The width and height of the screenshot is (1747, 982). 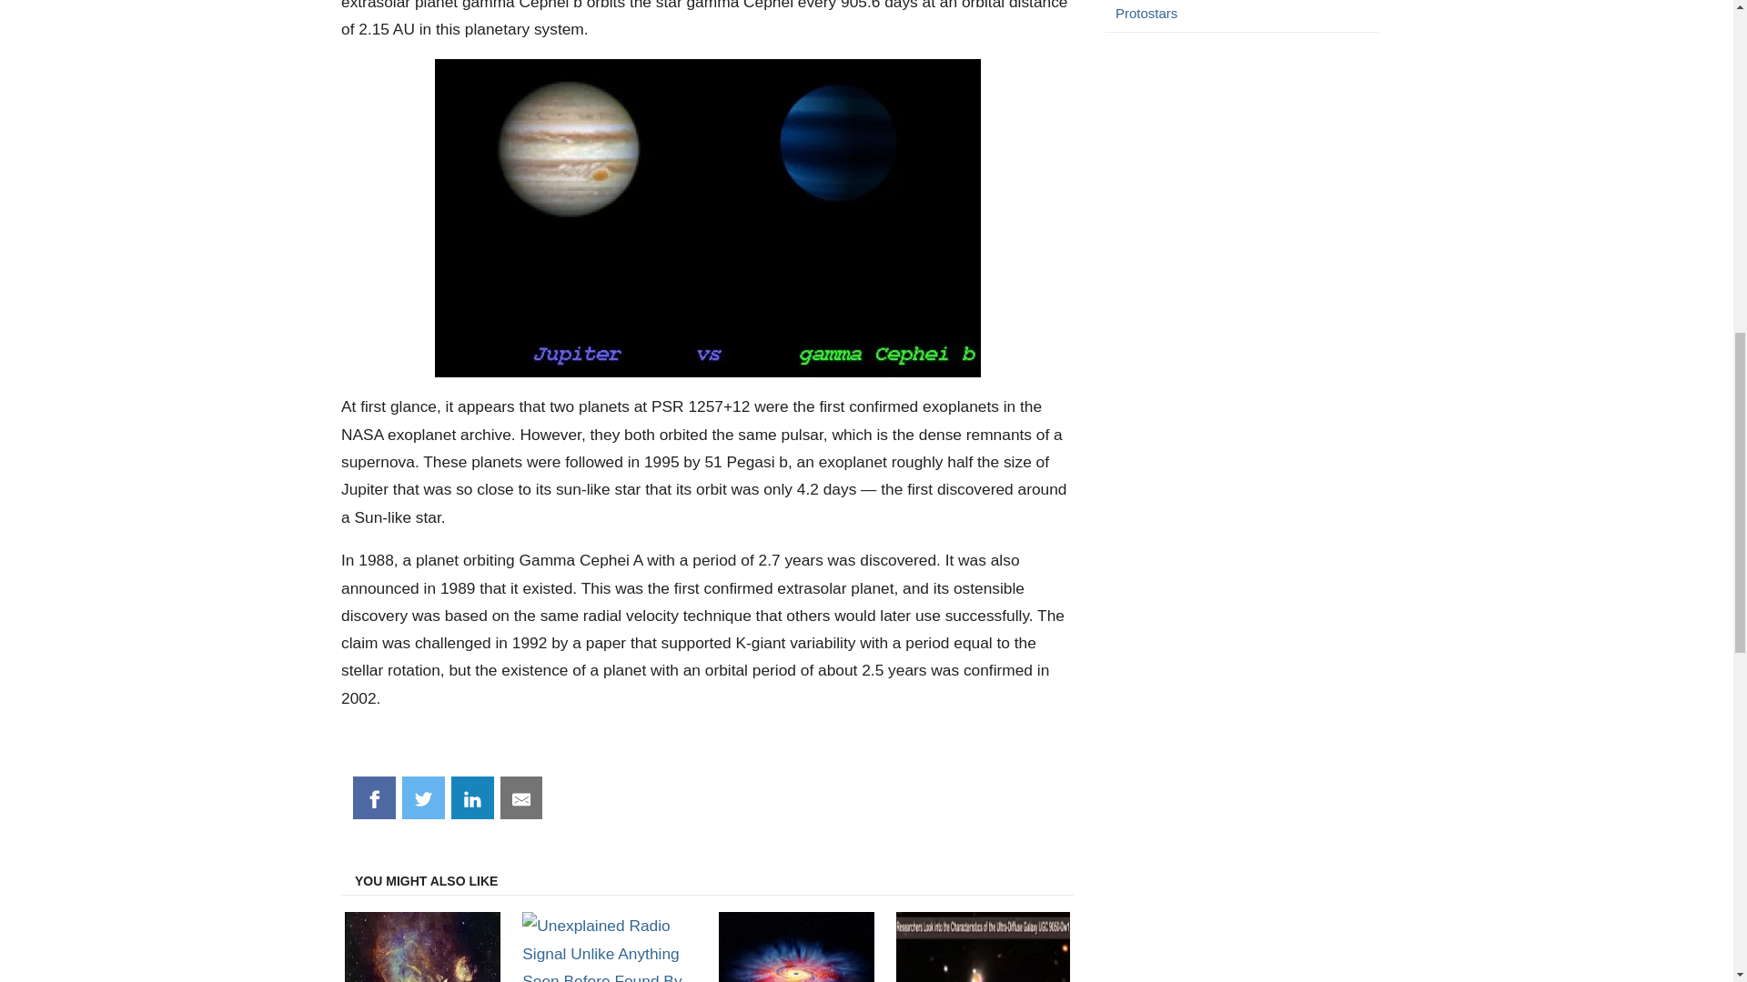 I want to click on Share on Email, so click(x=521, y=798).